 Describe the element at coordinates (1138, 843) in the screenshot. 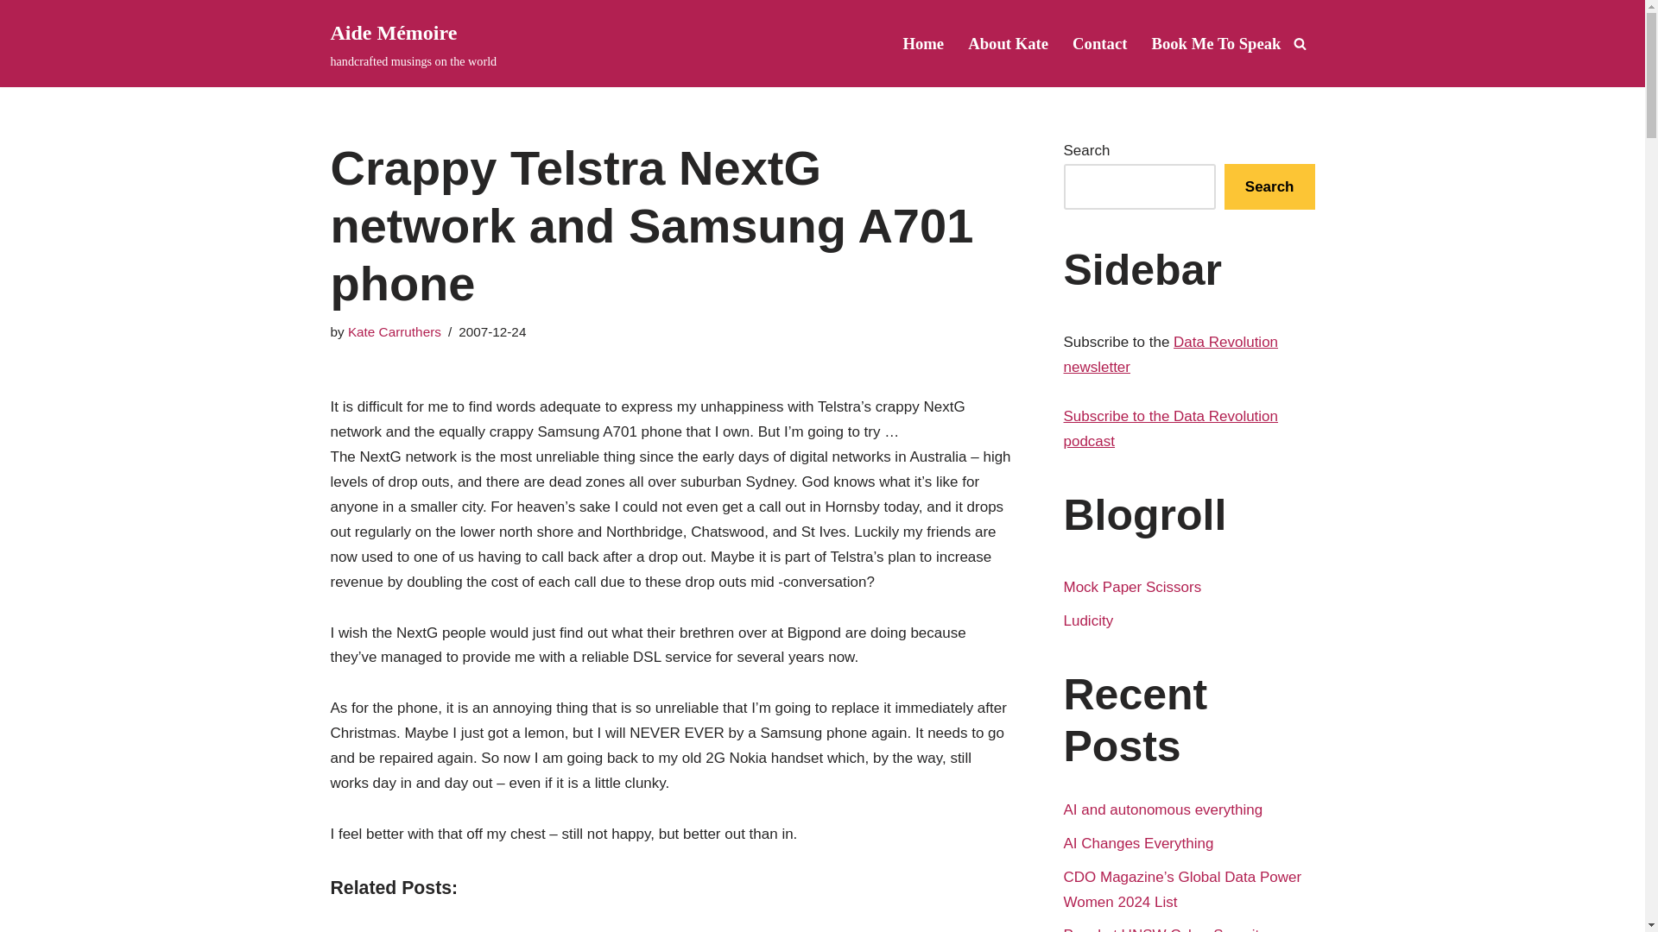

I see `AI Changes Everything` at that location.